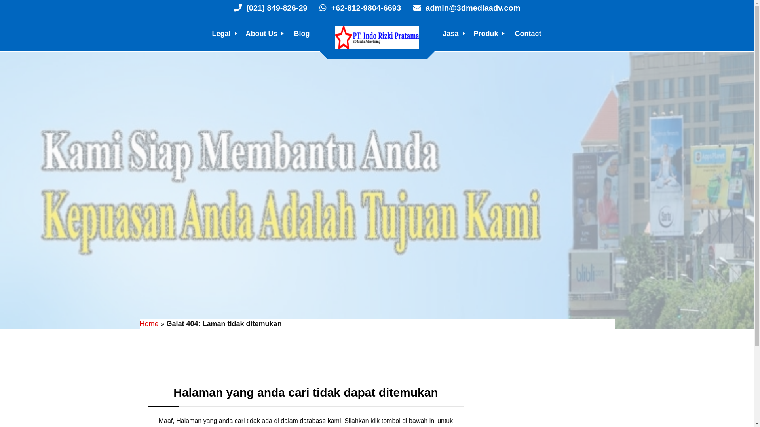  Describe the element at coordinates (302, 34) in the screenshot. I see `Blog` at that location.